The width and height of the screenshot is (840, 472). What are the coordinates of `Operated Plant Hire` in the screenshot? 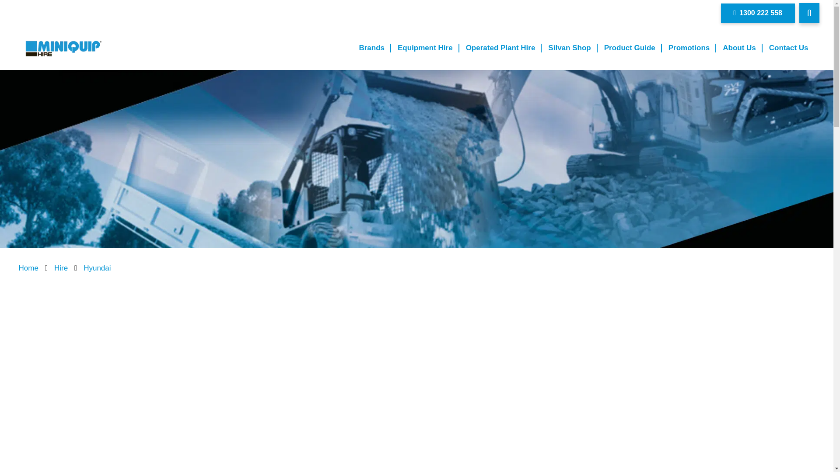 It's located at (500, 48).